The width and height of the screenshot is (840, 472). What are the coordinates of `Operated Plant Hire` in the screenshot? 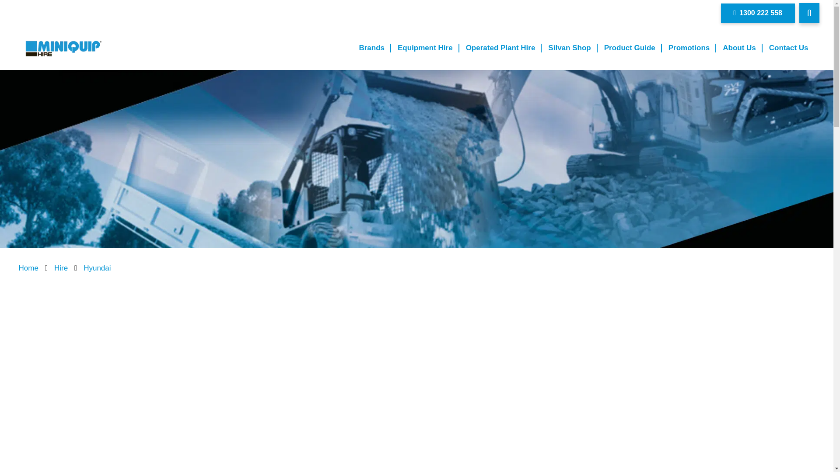 It's located at (500, 48).